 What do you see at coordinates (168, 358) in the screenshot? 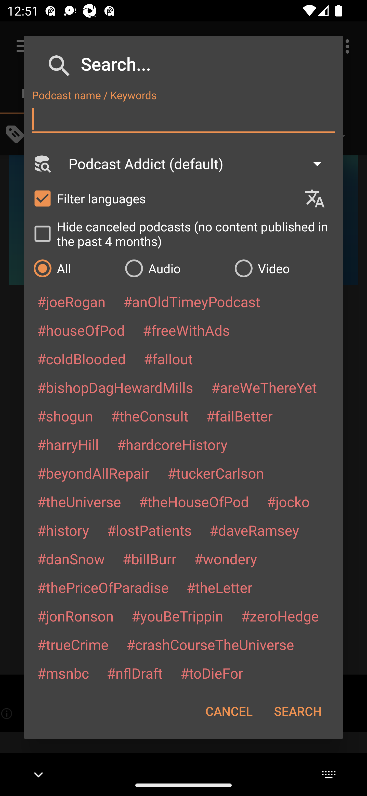
I see `#fallout` at bounding box center [168, 358].